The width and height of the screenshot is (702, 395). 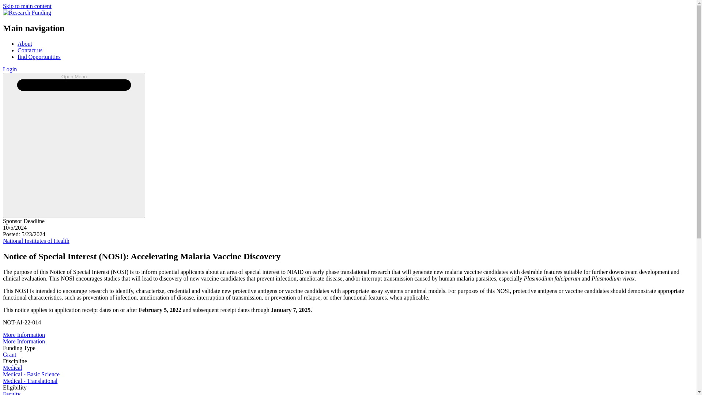 I want to click on More Information, so click(x=23, y=341).